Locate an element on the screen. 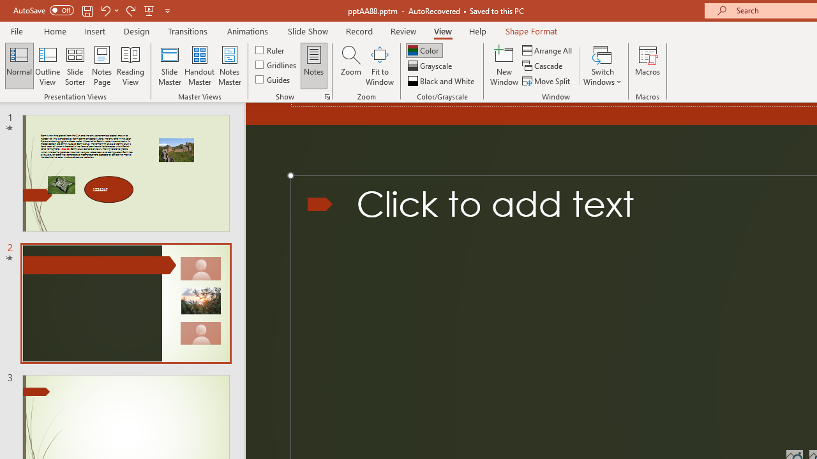 The image size is (817, 459). Zoom... is located at coordinates (350, 65).